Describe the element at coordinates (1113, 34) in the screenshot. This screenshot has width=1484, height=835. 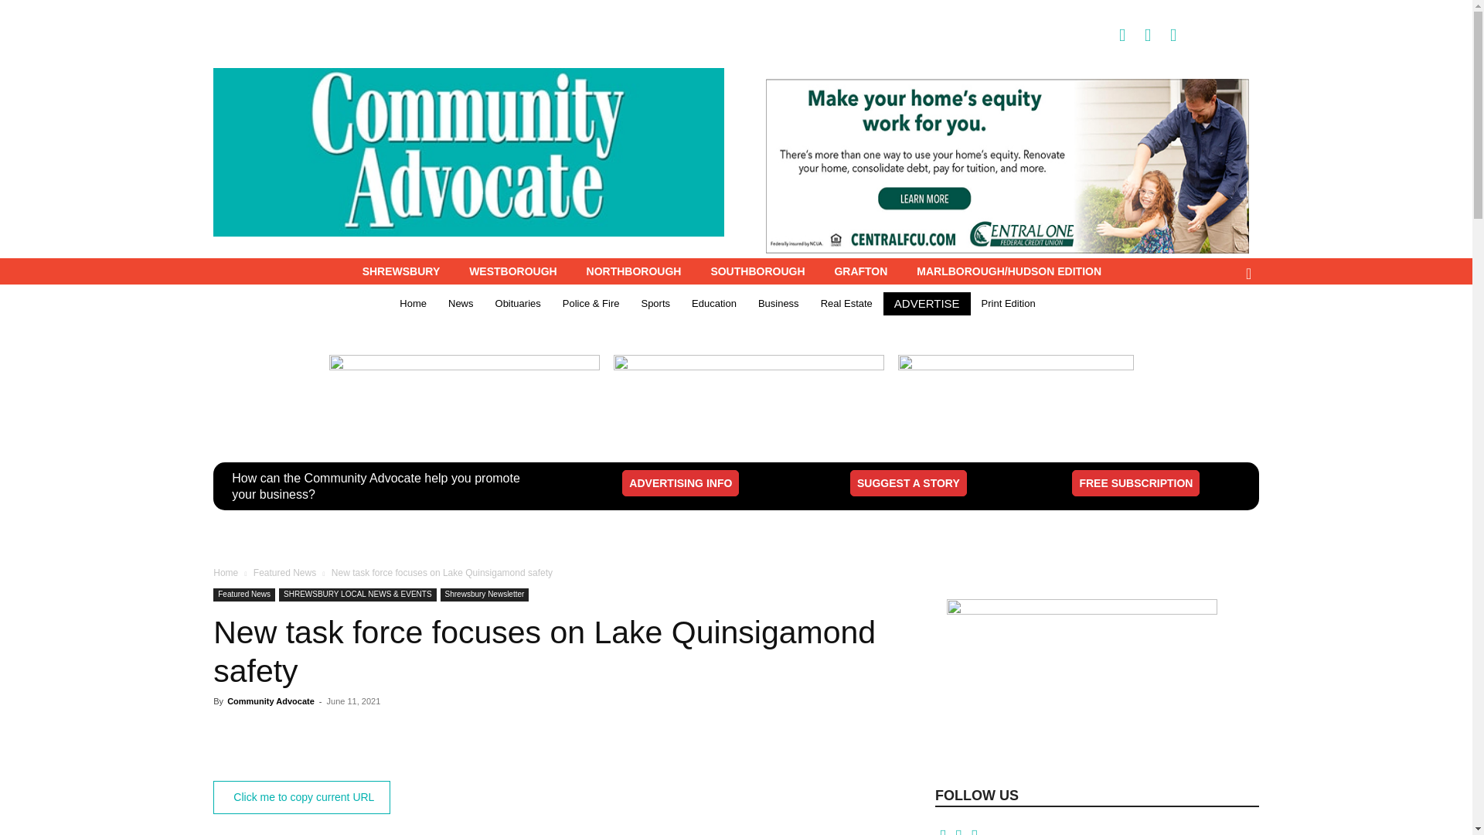
I see `Facebook` at that location.